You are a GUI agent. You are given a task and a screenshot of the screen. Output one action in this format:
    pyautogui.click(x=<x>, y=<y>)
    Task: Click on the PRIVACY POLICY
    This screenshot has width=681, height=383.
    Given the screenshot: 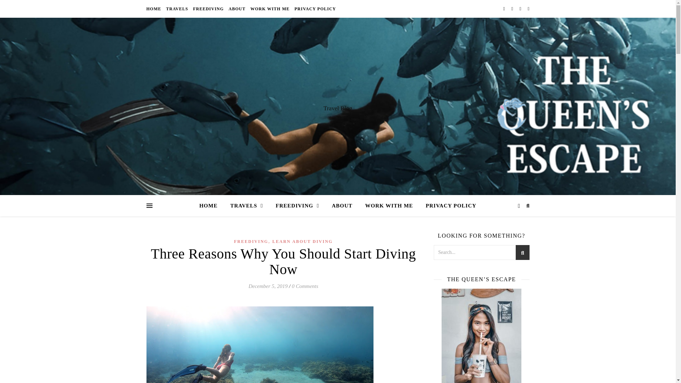 What is the action you would take?
    pyautogui.click(x=314, y=9)
    